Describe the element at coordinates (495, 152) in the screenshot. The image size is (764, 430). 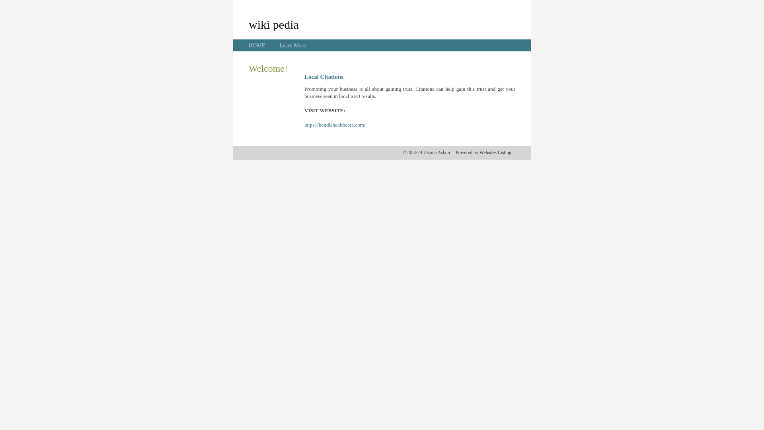
I see `Websites Listing` at that location.